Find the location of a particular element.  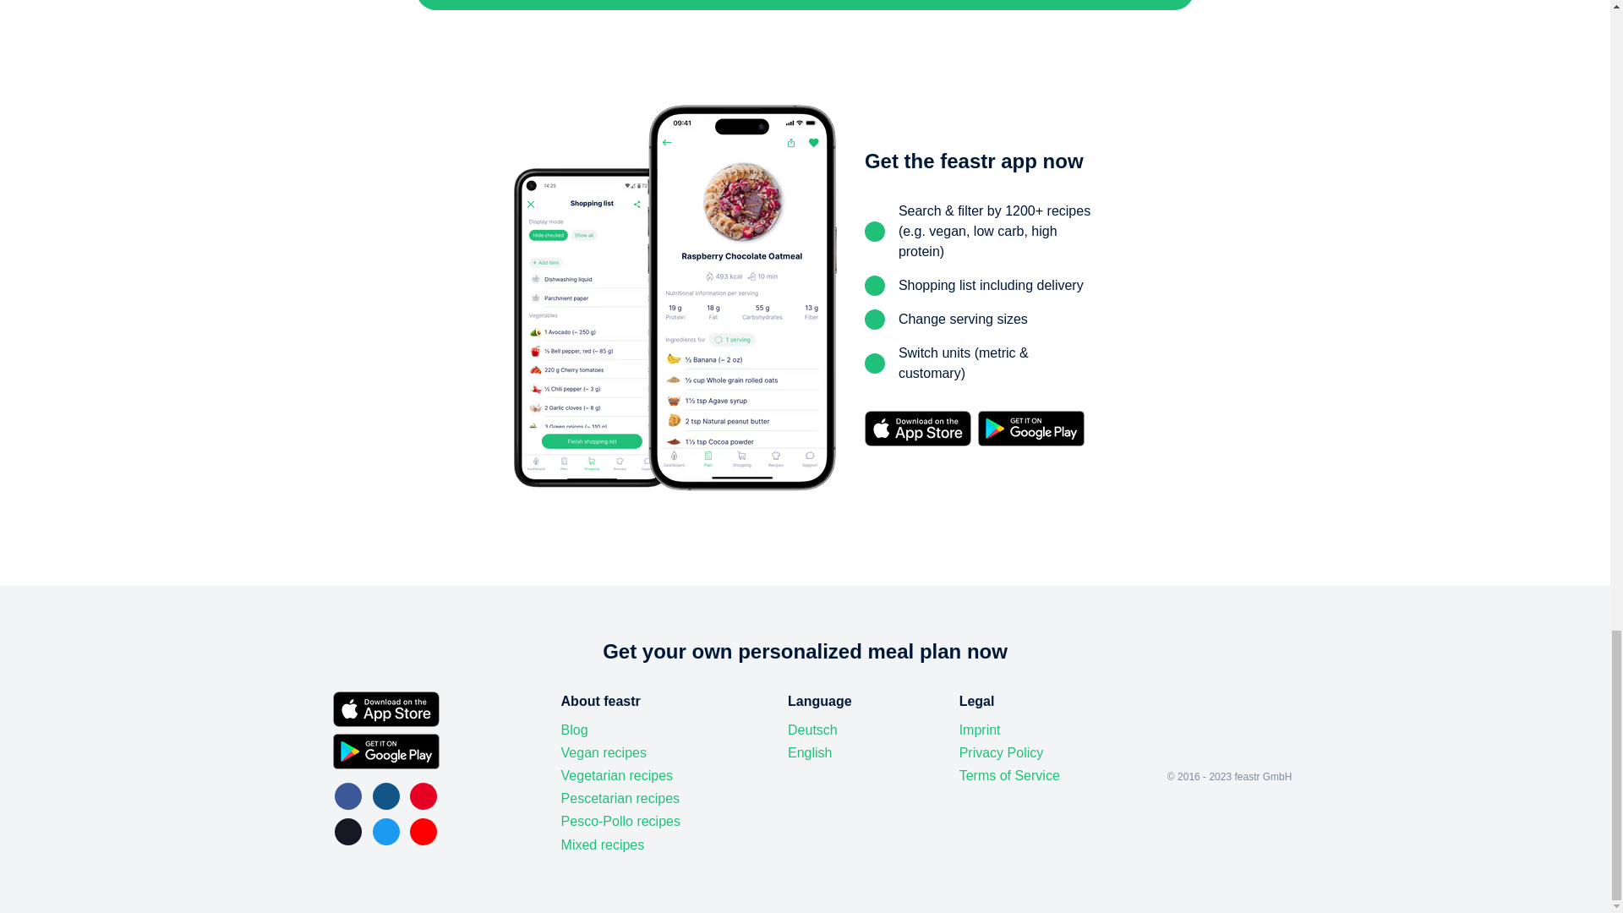

Terms of Service is located at coordinates (1009, 776).